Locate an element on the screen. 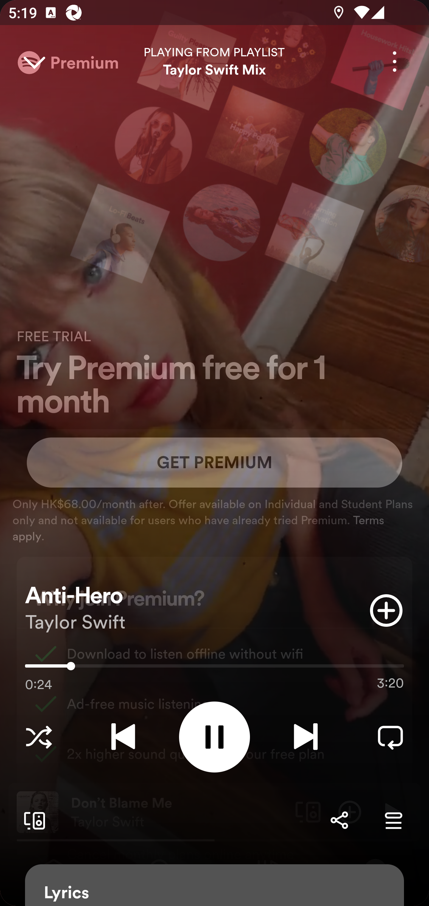 Image resolution: width=429 pixels, height=906 pixels. Go to Queue is located at coordinates (393, 820).